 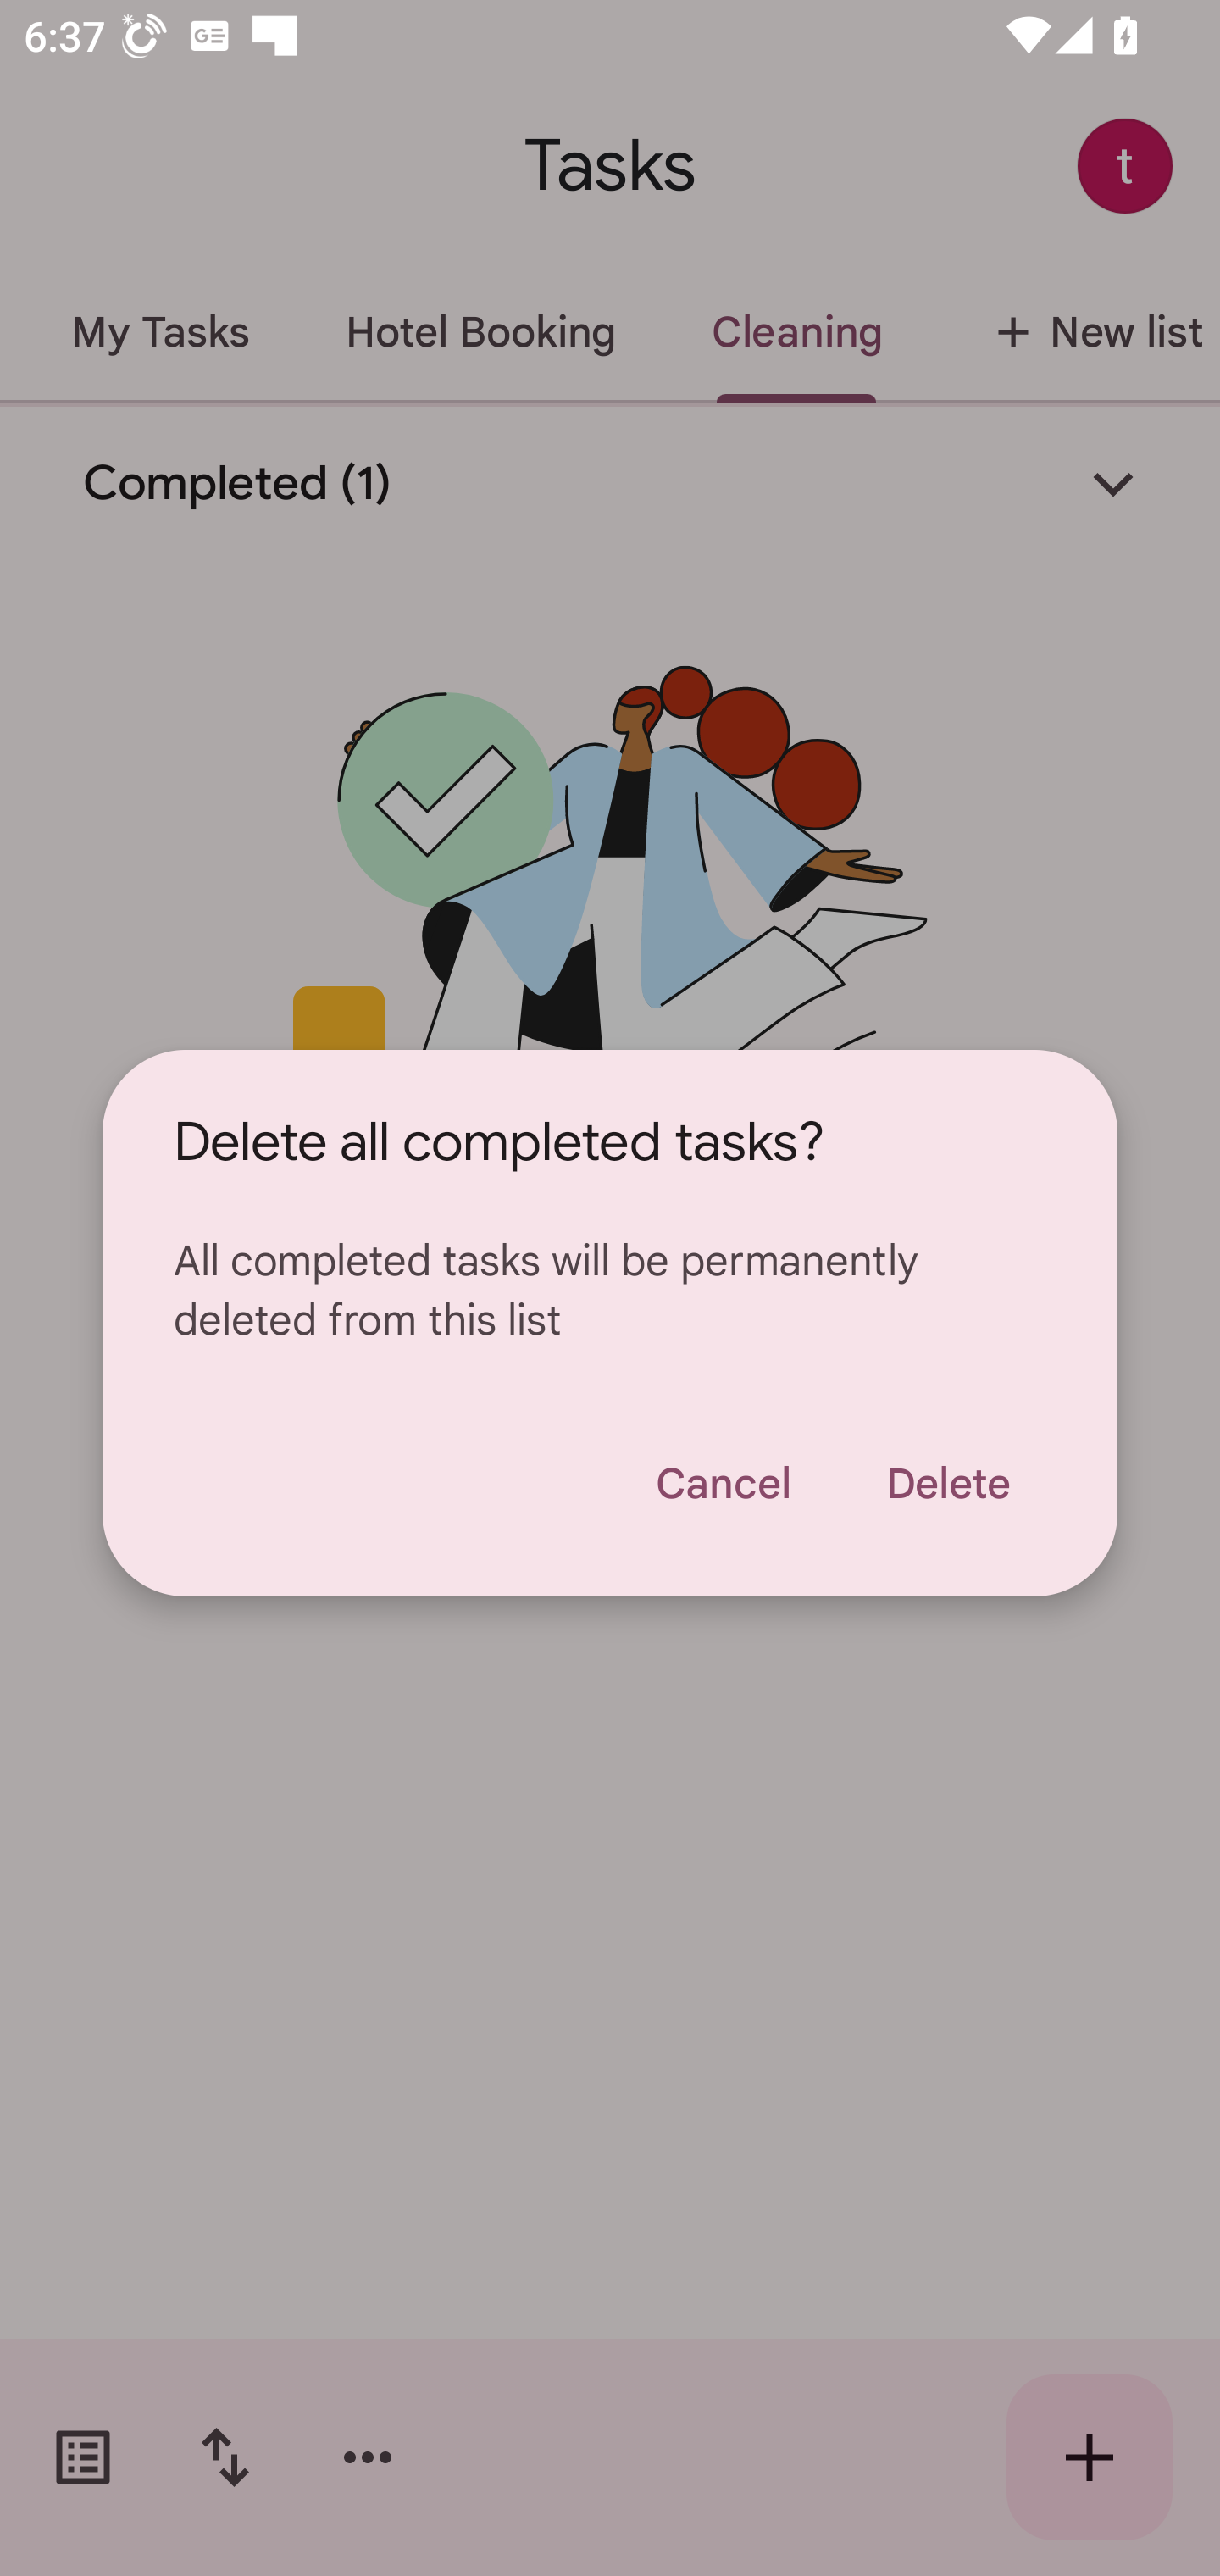 I want to click on Cancel, so click(x=722, y=1483).